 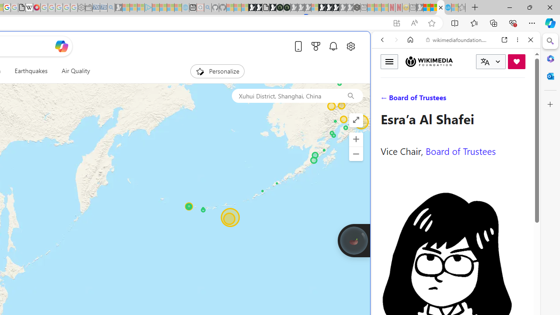 What do you see at coordinates (75, 71) in the screenshot?
I see `Air Quality` at bounding box center [75, 71].